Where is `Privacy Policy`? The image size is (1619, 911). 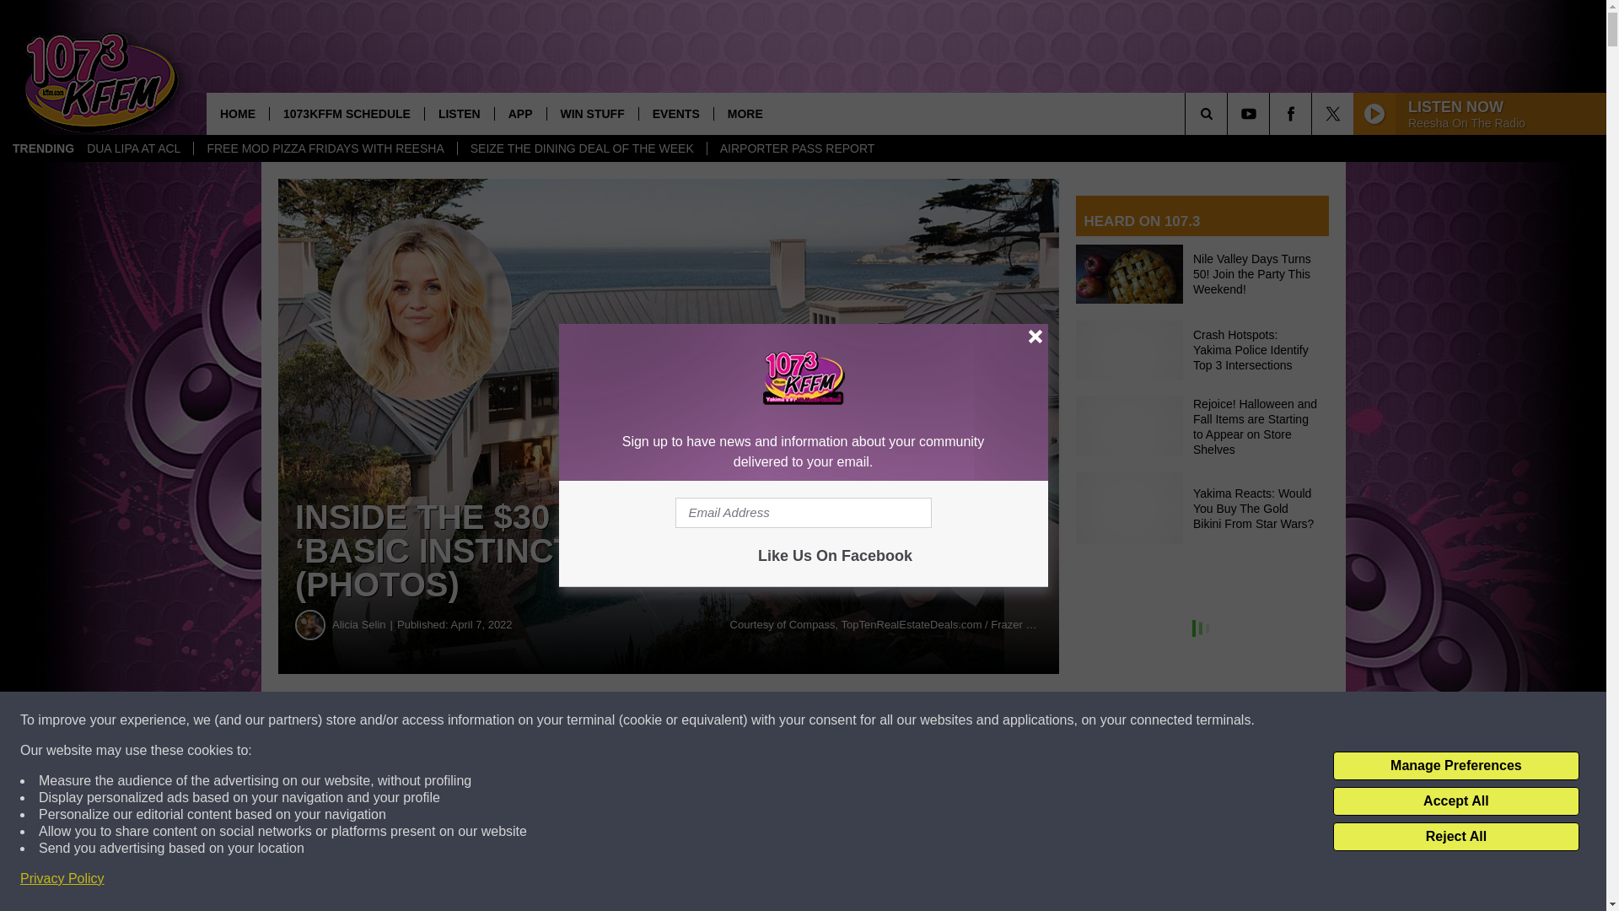 Privacy Policy is located at coordinates (62, 879).